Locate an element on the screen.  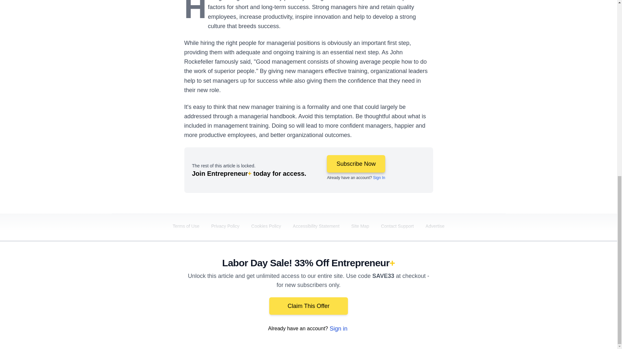
tiktok is located at coordinates (461, 295).